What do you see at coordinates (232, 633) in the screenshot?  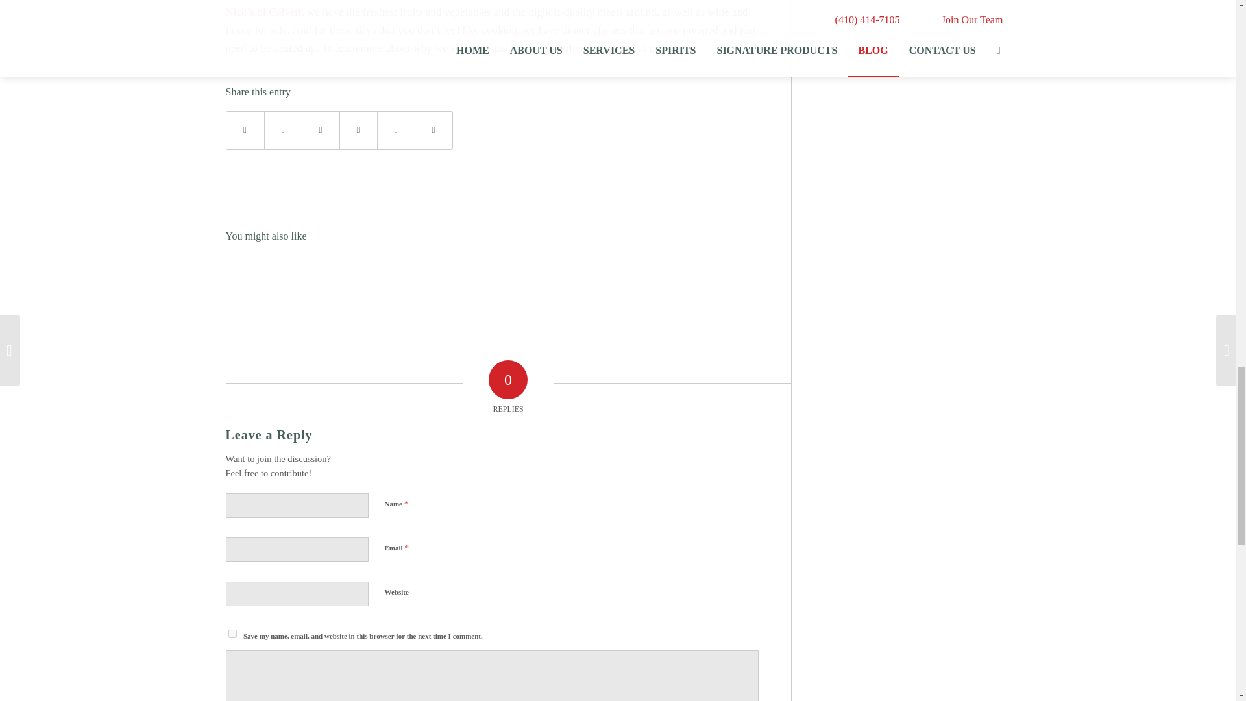 I see `yes` at bounding box center [232, 633].